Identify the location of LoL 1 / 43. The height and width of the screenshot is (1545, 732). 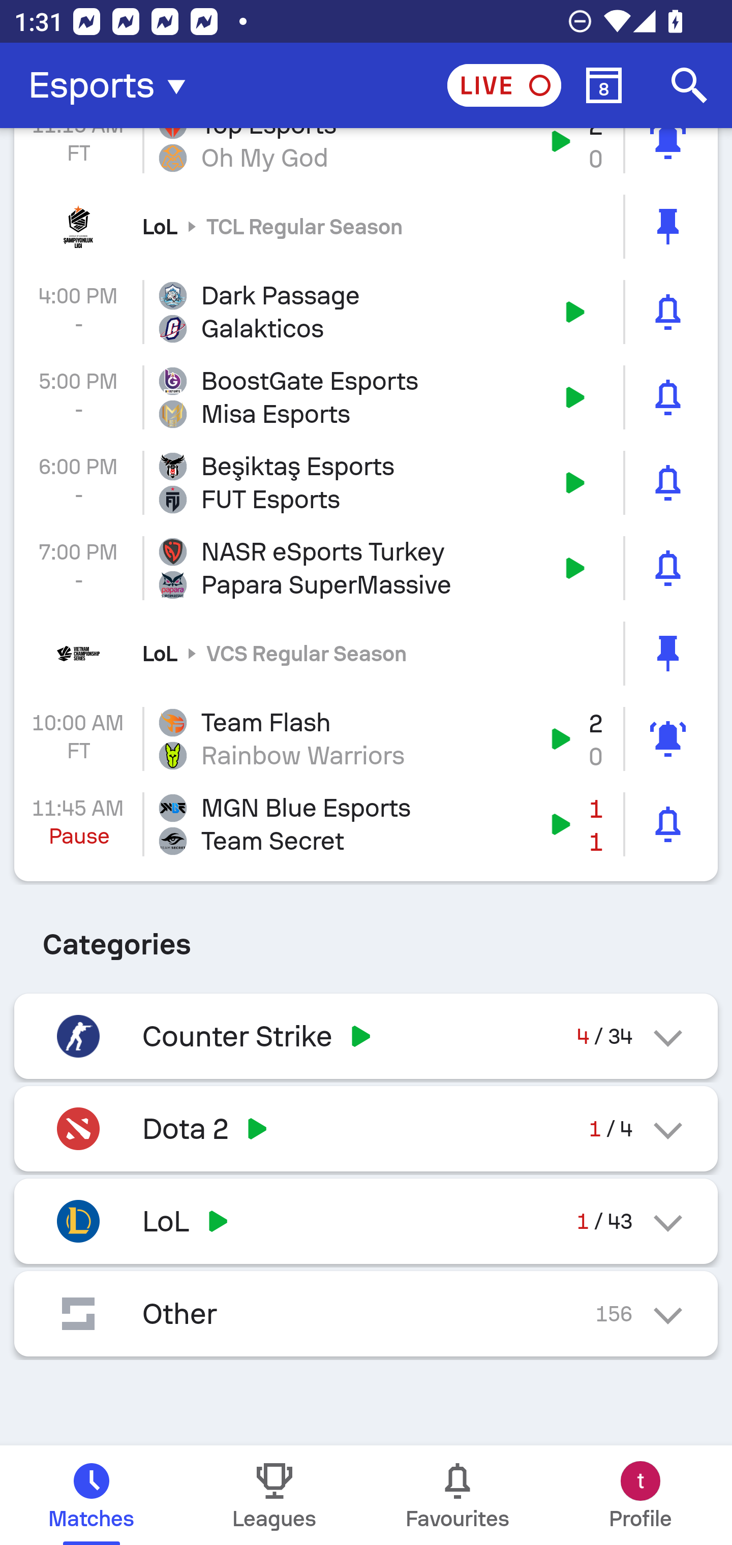
(366, 1221).